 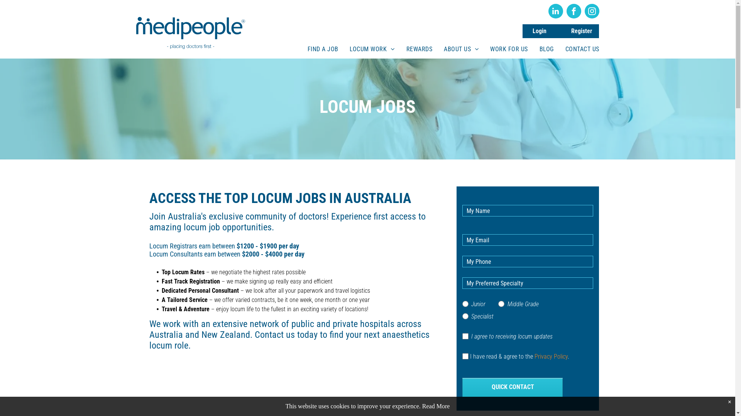 I want to click on CONTACT US, so click(x=582, y=49).